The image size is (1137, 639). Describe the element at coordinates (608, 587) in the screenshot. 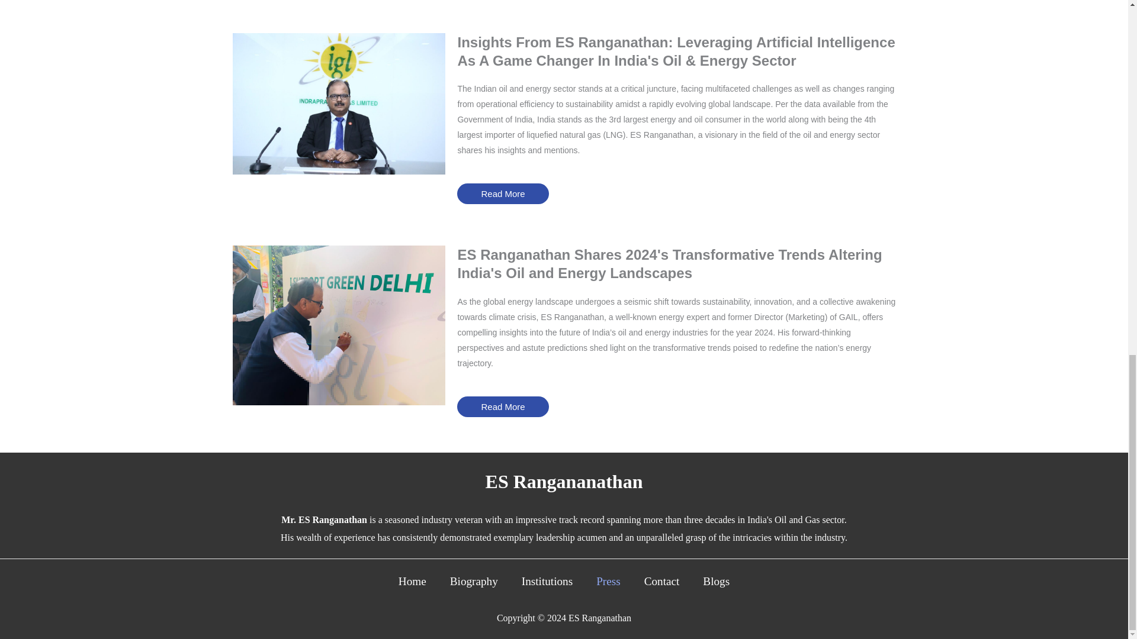

I see `Press` at that location.